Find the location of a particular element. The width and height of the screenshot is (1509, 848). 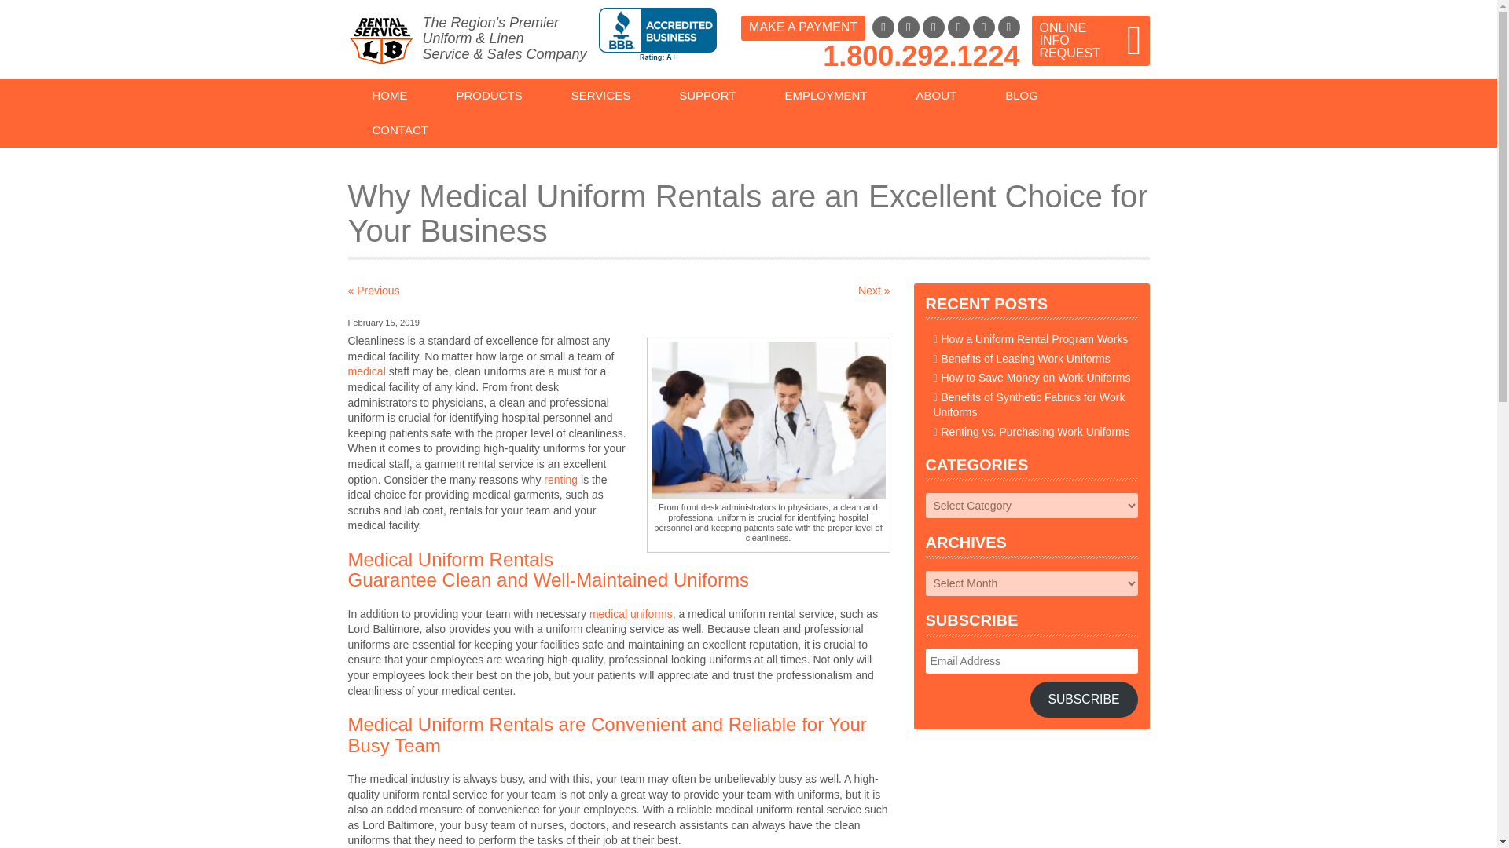

ABOUT is located at coordinates (937, 96).